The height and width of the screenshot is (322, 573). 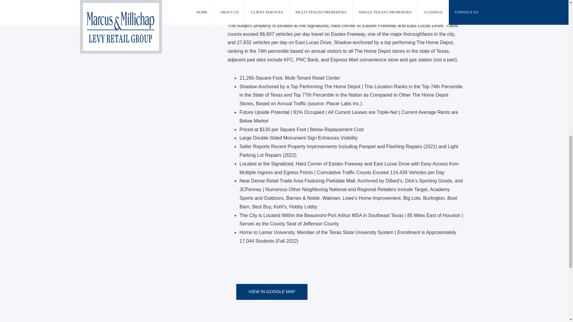 I want to click on VIEW IN GOOGLE MAP, so click(x=281, y=293).